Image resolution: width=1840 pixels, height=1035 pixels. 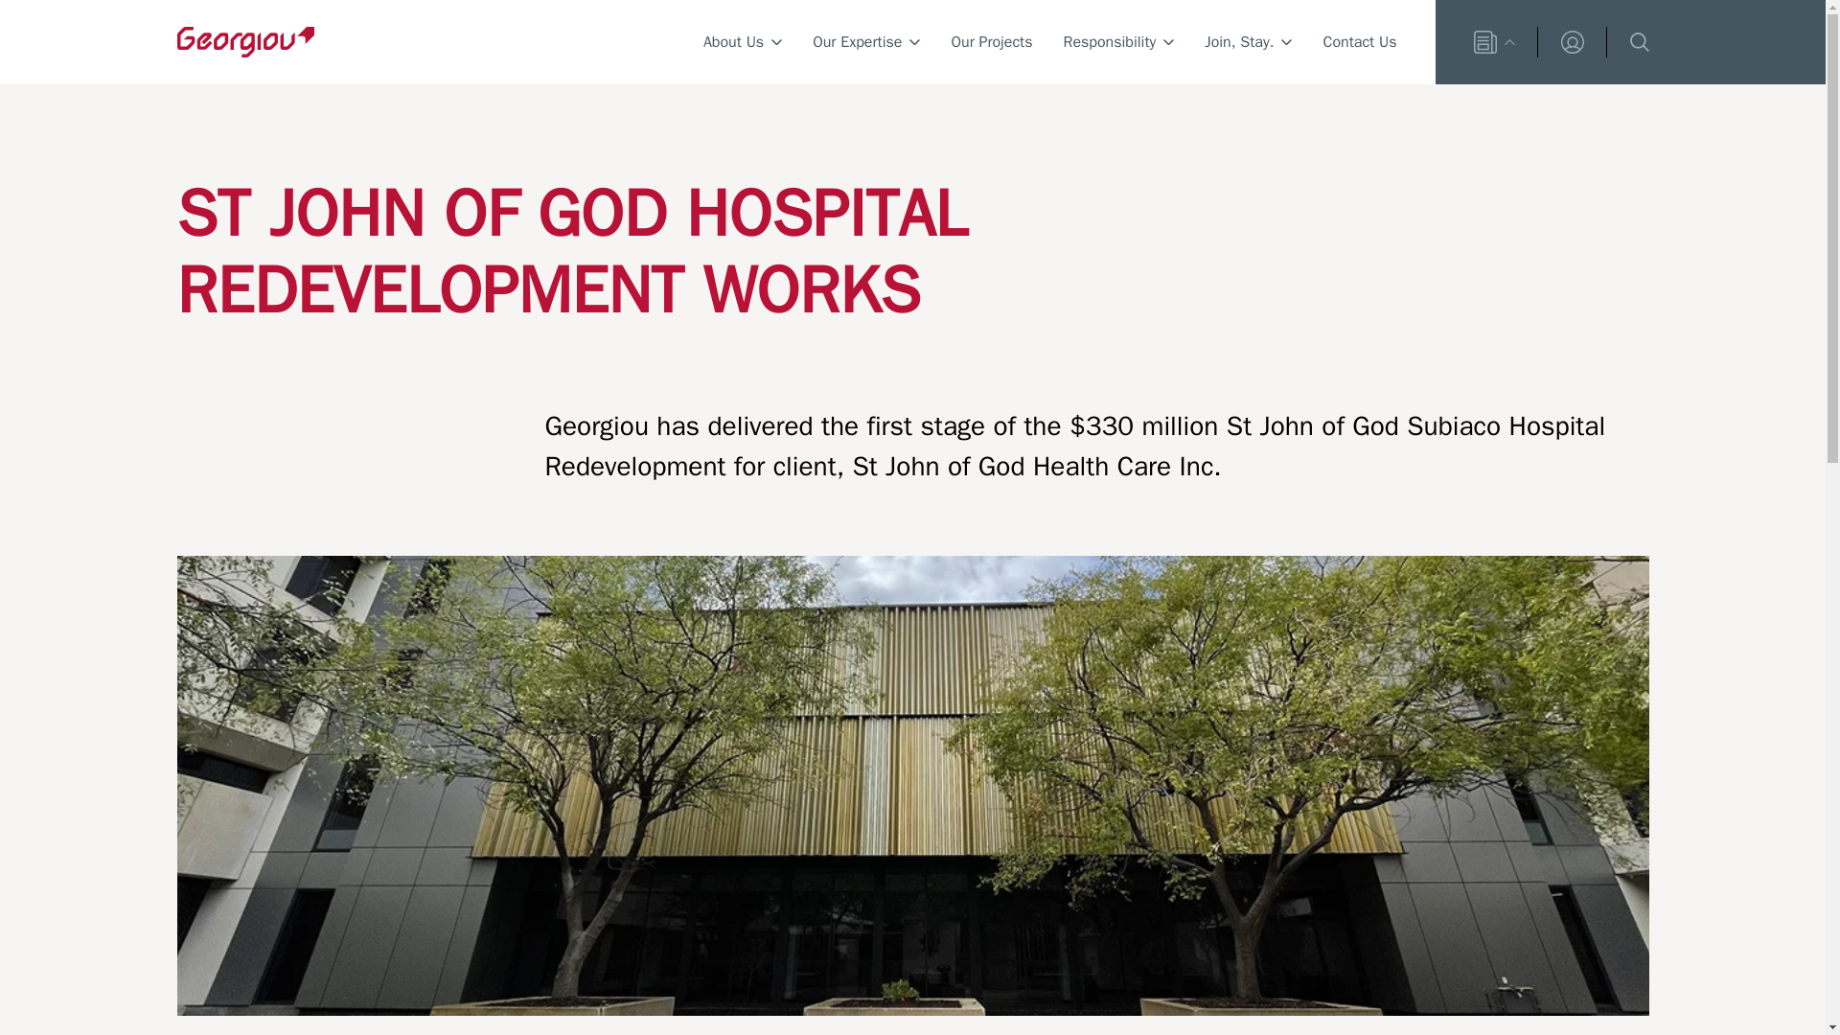 I want to click on Responsibility, so click(x=1117, y=42).